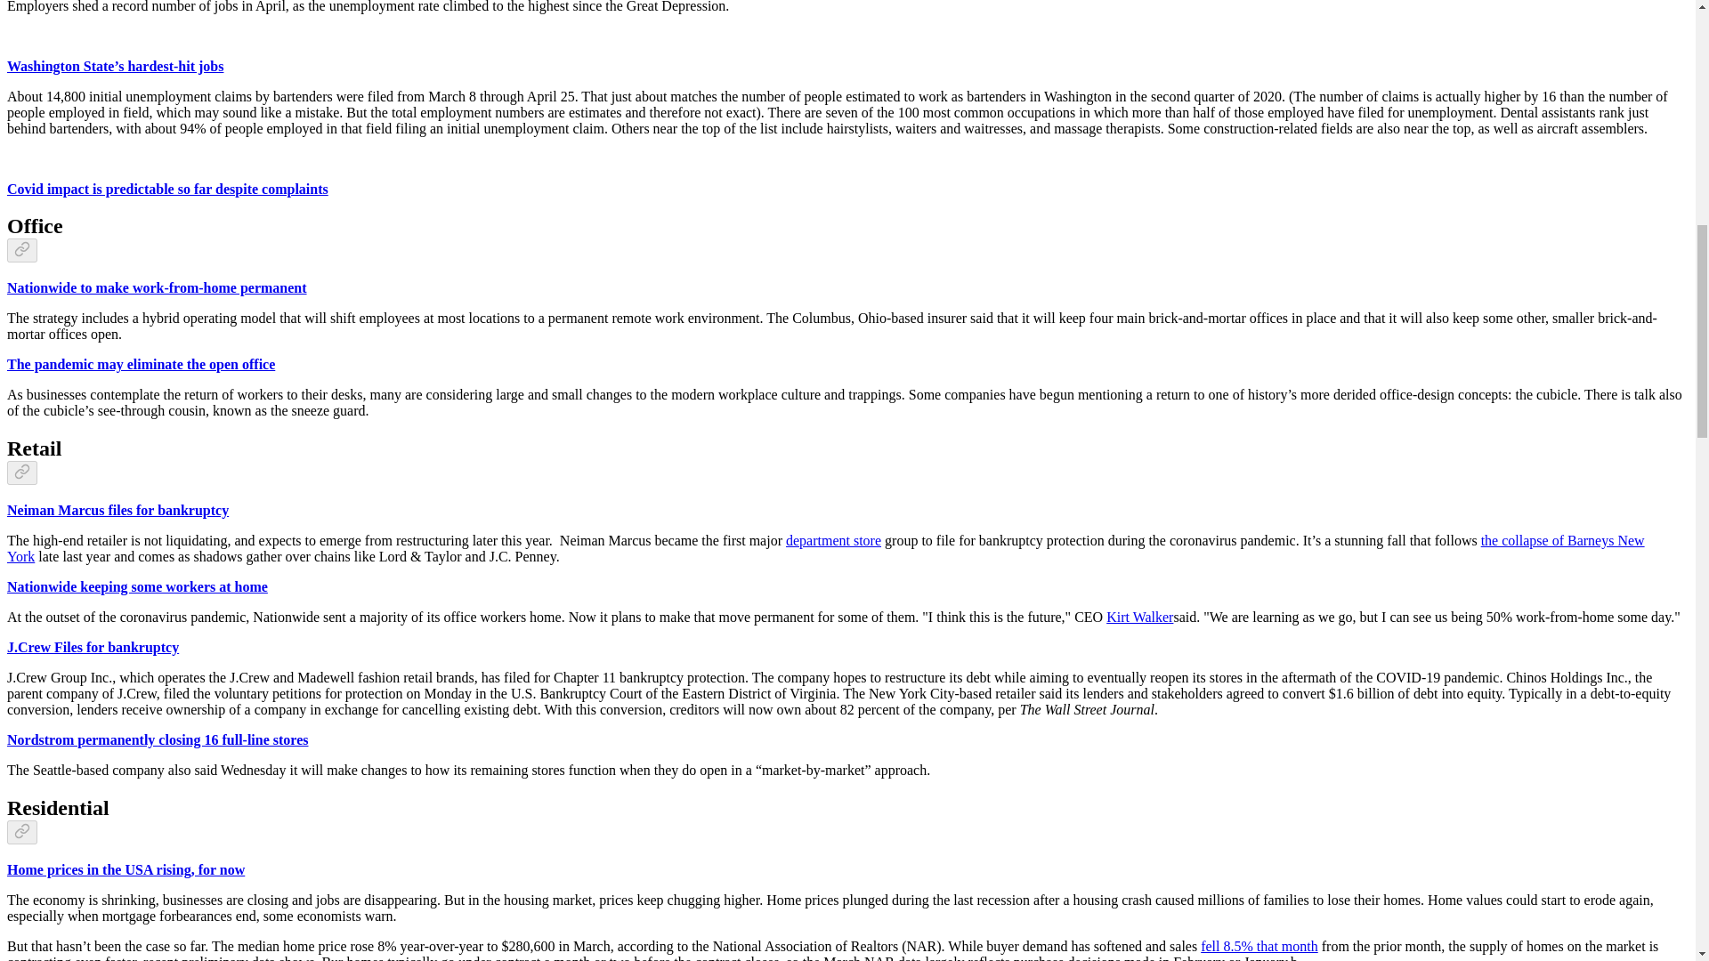 The image size is (1709, 961). Describe the element at coordinates (141, 363) in the screenshot. I see `The pandemic may eliminate the open office` at that location.